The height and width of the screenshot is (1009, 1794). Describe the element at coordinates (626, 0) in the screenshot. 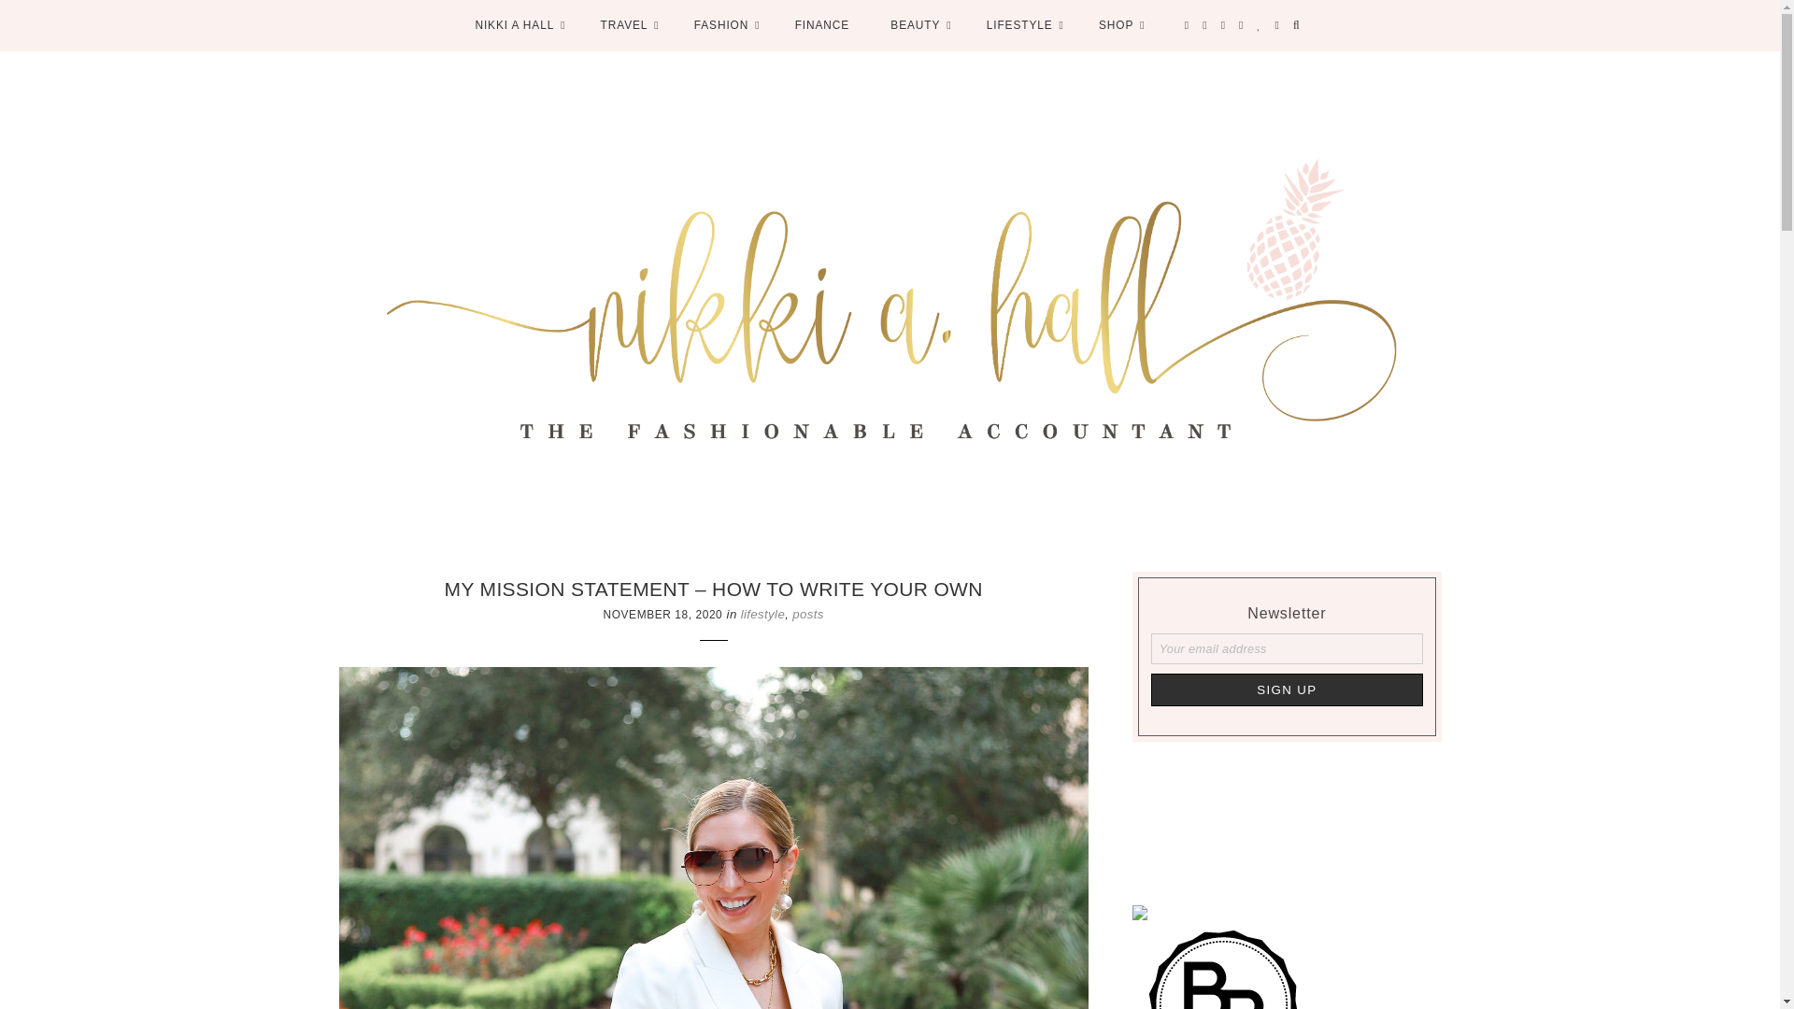

I see `TRAVEL` at that location.